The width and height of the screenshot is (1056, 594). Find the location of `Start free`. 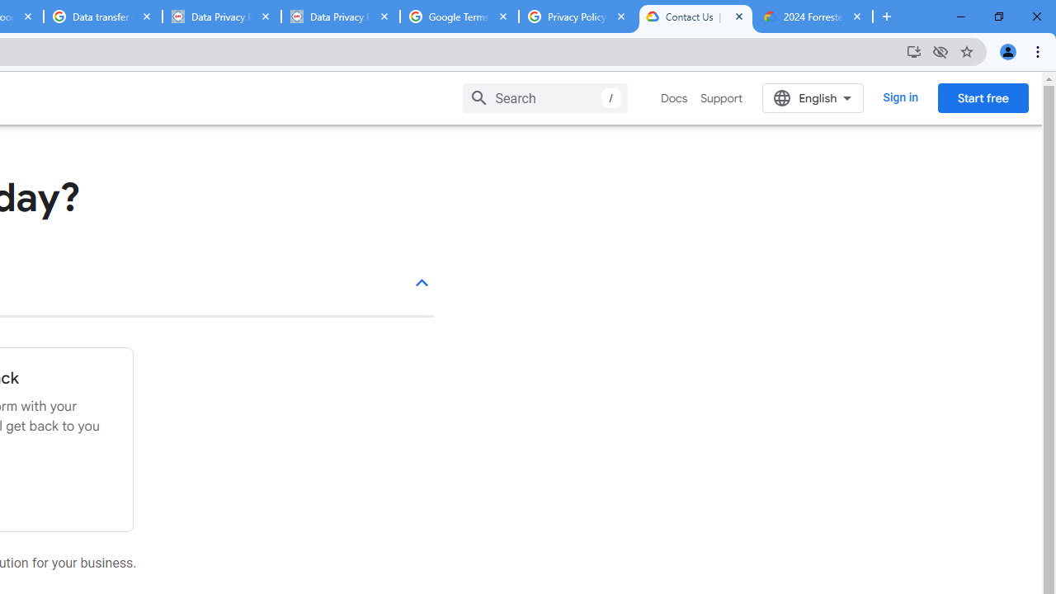

Start free is located at coordinates (983, 97).